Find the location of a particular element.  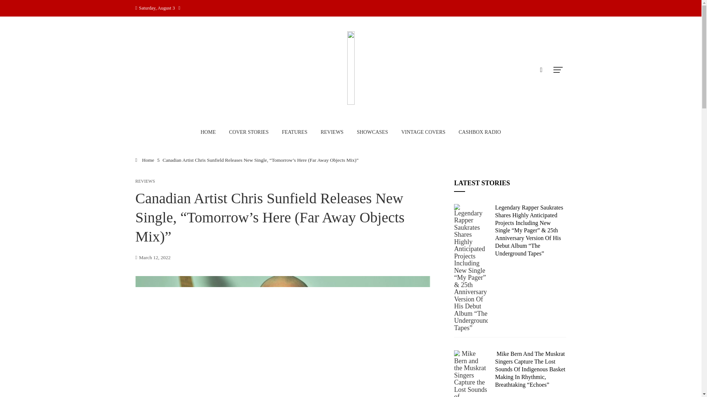

HOME is located at coordinates (208, 132).